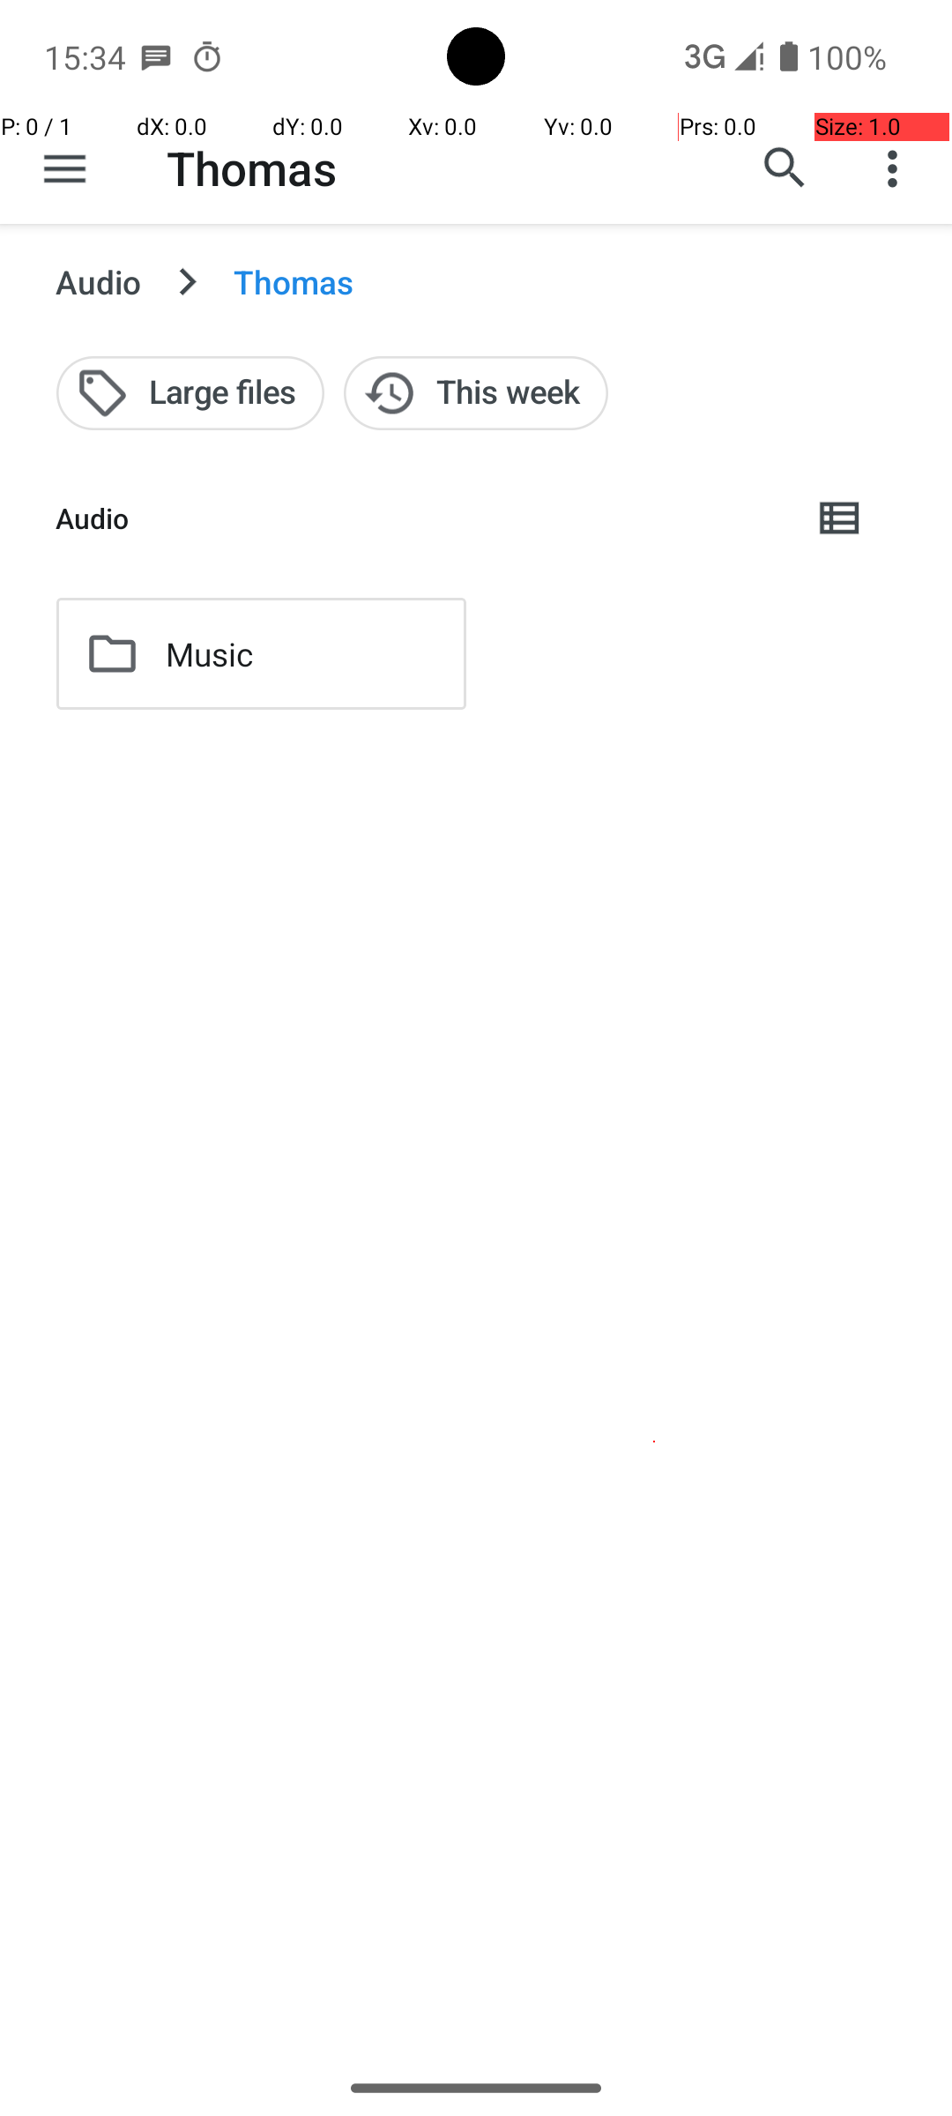 This screenshot has width=952, height=2116. What do you see at coordinates (252, 168) in the screenshot?
I see `Thomas` at bounding box center [252, 168].